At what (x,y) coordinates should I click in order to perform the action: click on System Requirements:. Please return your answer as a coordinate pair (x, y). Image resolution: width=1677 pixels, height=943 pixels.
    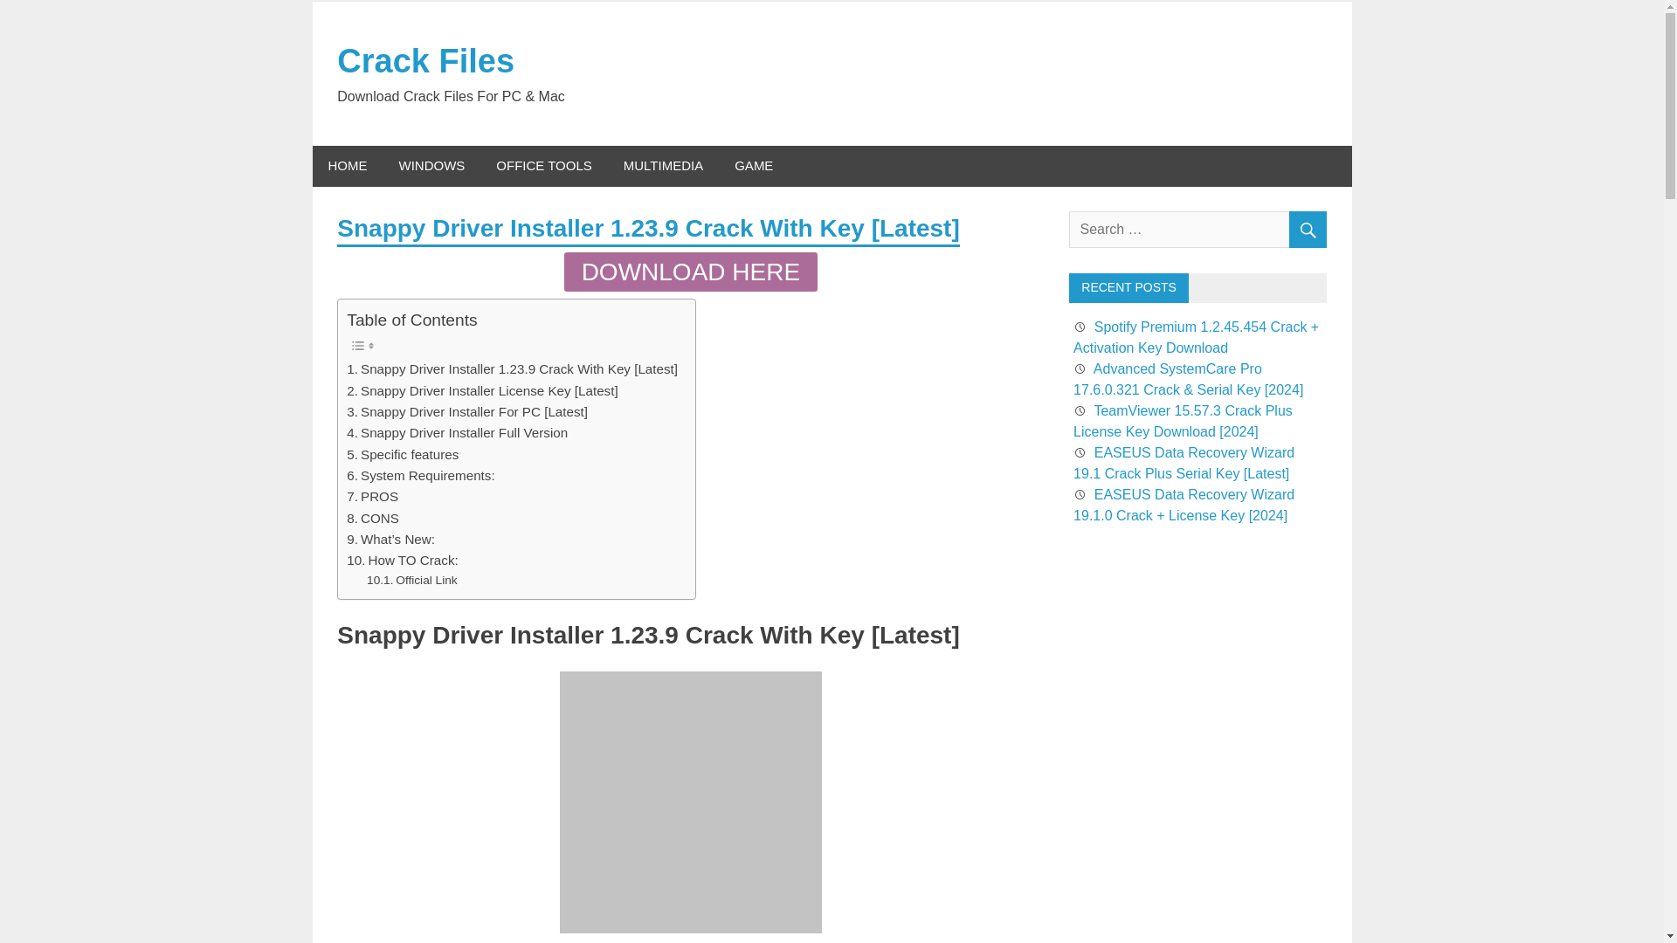
    Looking at the image, I should click on (421, 476).